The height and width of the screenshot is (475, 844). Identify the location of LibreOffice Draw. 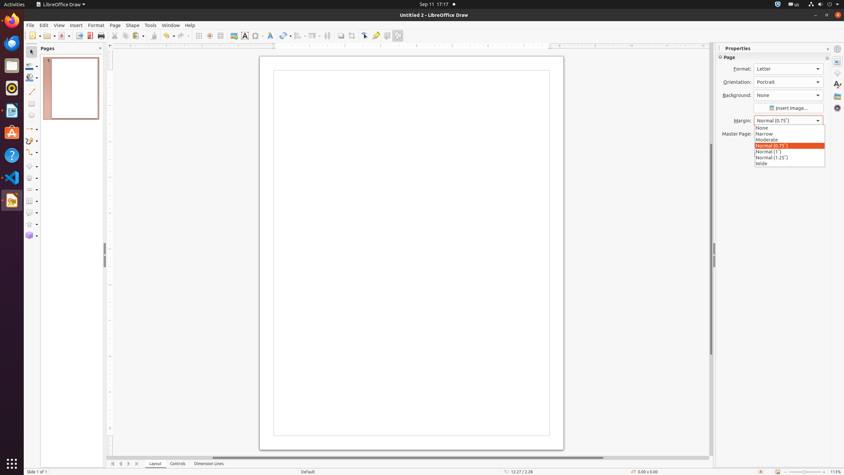
(12, 200).